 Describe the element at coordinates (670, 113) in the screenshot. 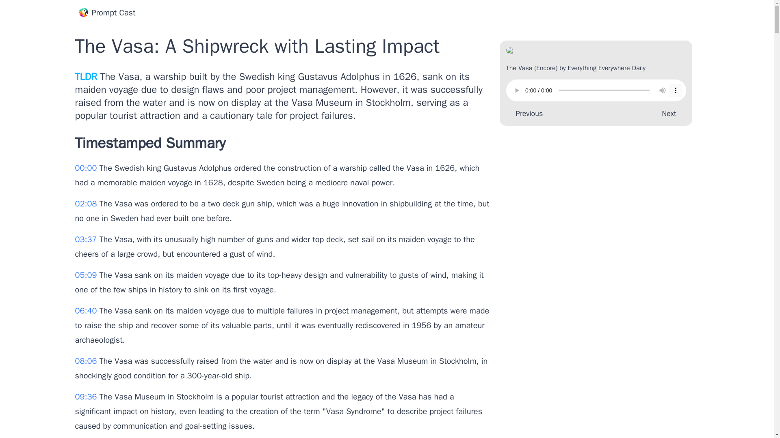

I see `Next` at that location.